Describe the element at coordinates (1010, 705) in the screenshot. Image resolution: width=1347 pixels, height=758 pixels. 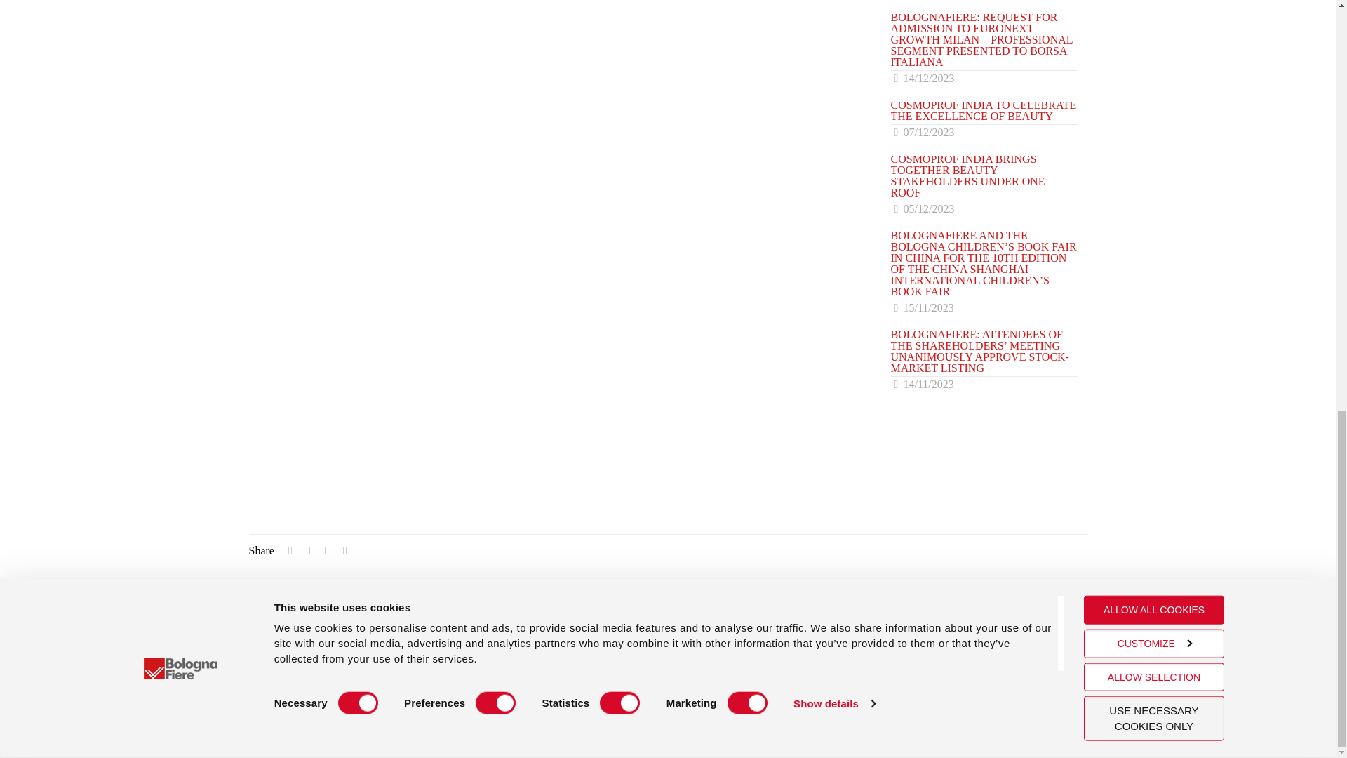
I see `Instagram` at that location.